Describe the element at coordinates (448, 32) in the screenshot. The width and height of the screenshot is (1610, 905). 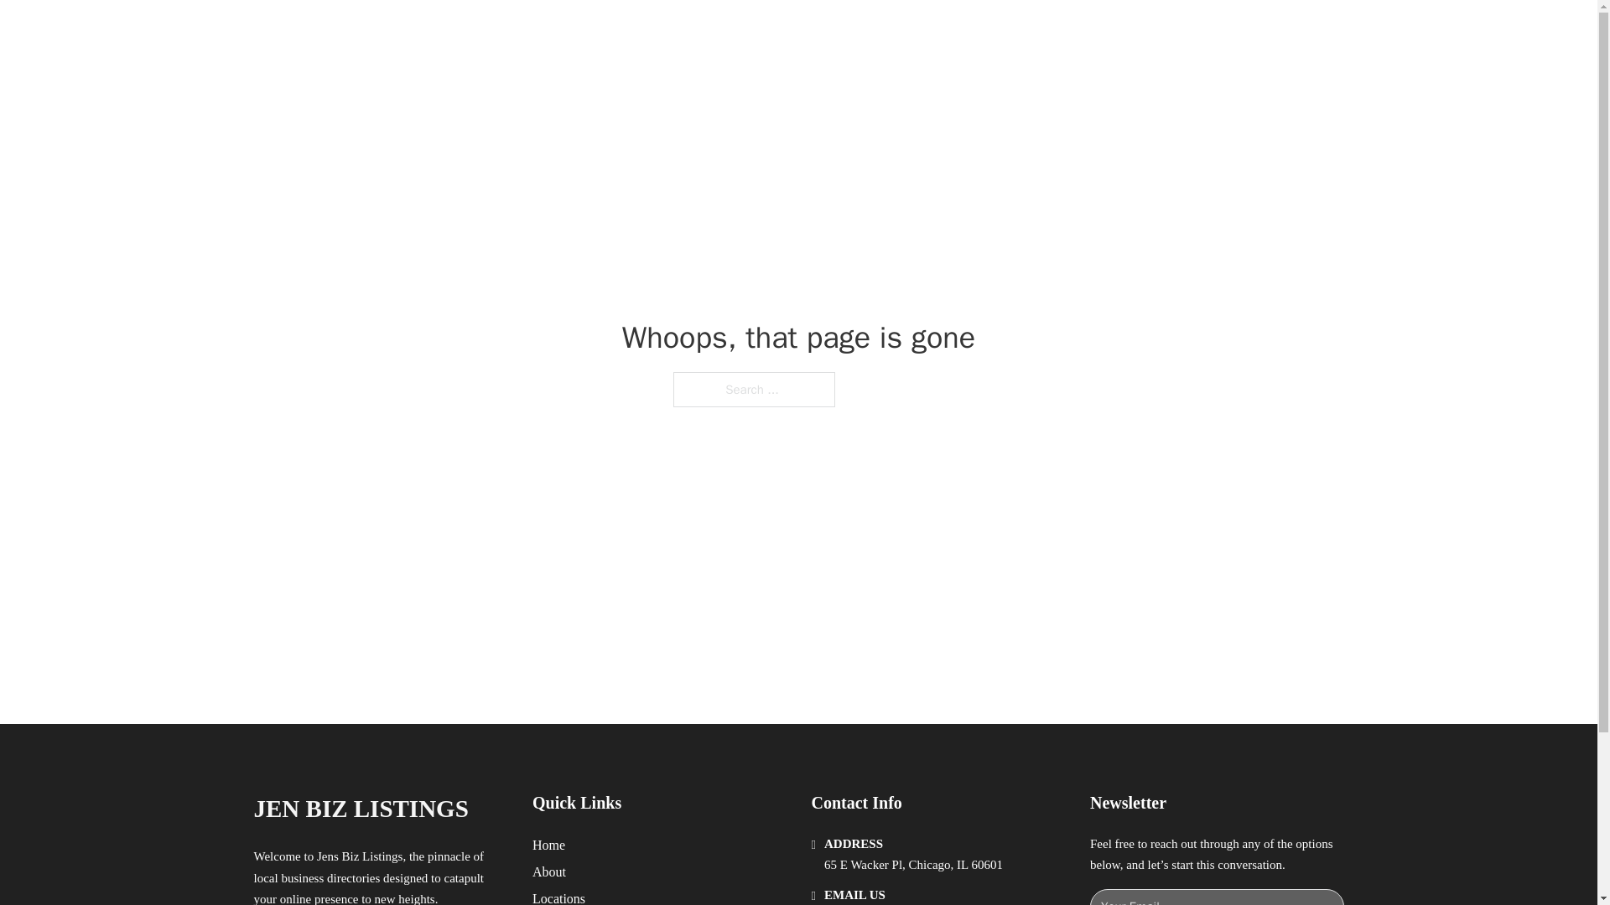
I see `JENS BIZ LISTINGS` at that location.